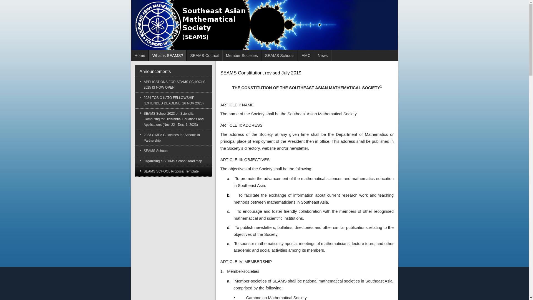  I want to click on SEAMS SCHOOL Proposal Template, so click(173, 171).